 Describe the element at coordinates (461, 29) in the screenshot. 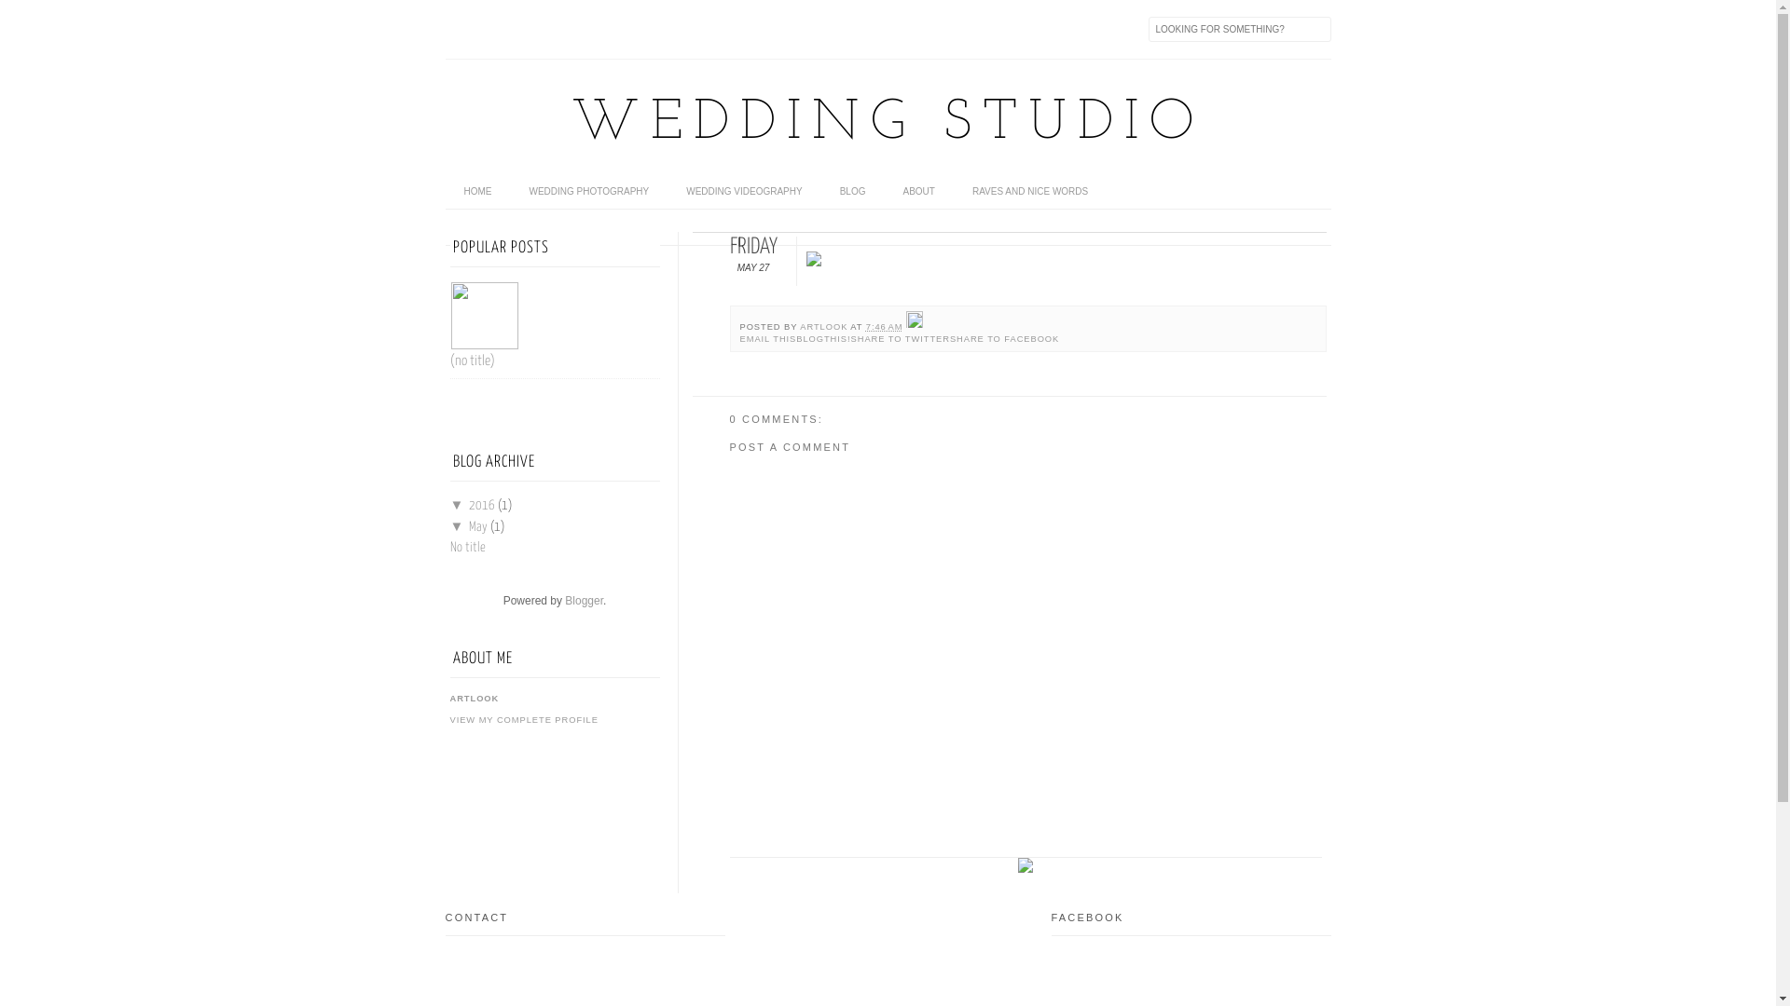

I see `Feed` at that location.